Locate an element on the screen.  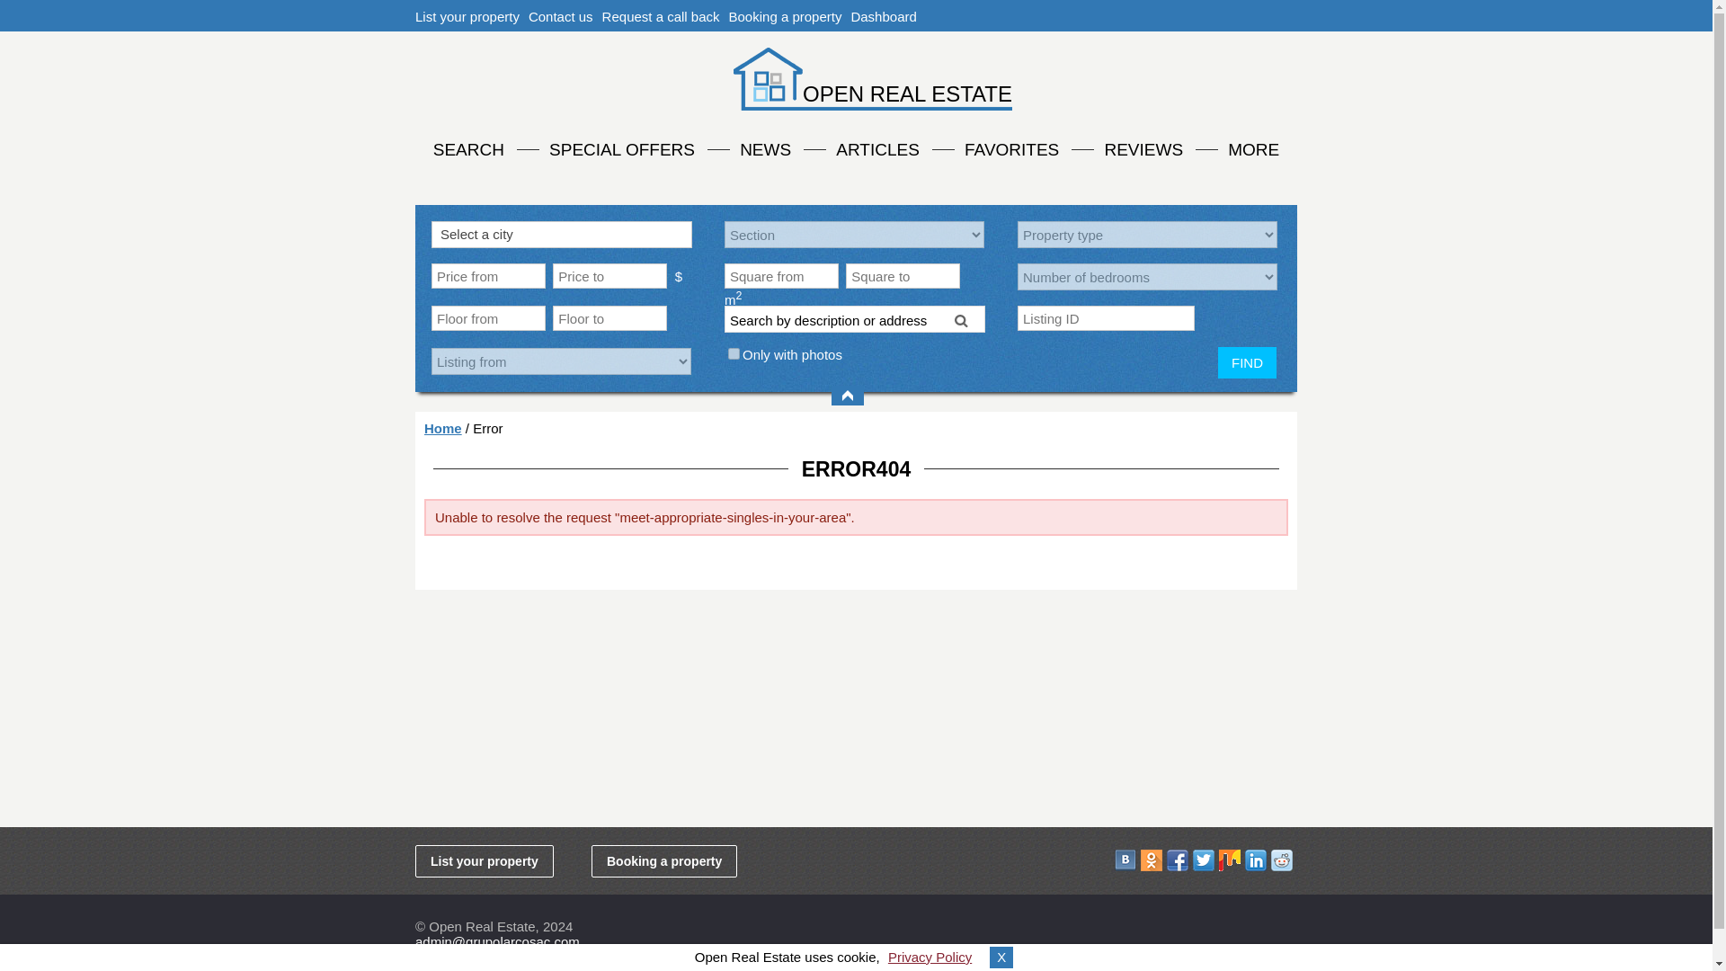
NEWS is located at coordinates (765, 147).